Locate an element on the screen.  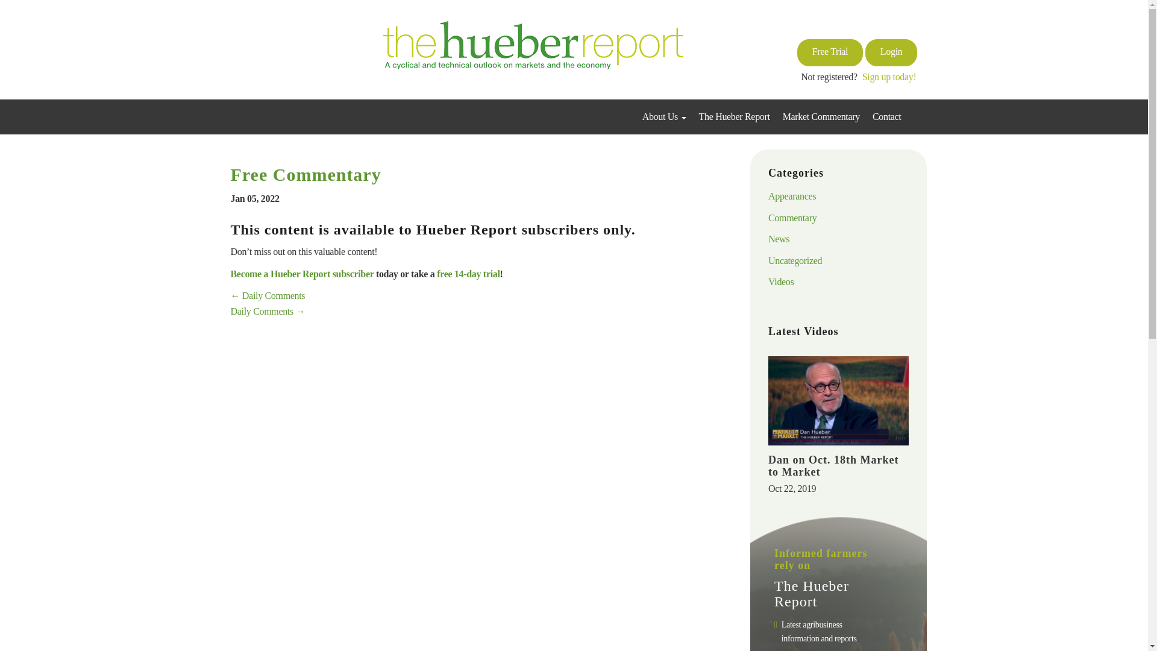
Market Commentary is located at coordinates (822, 117).